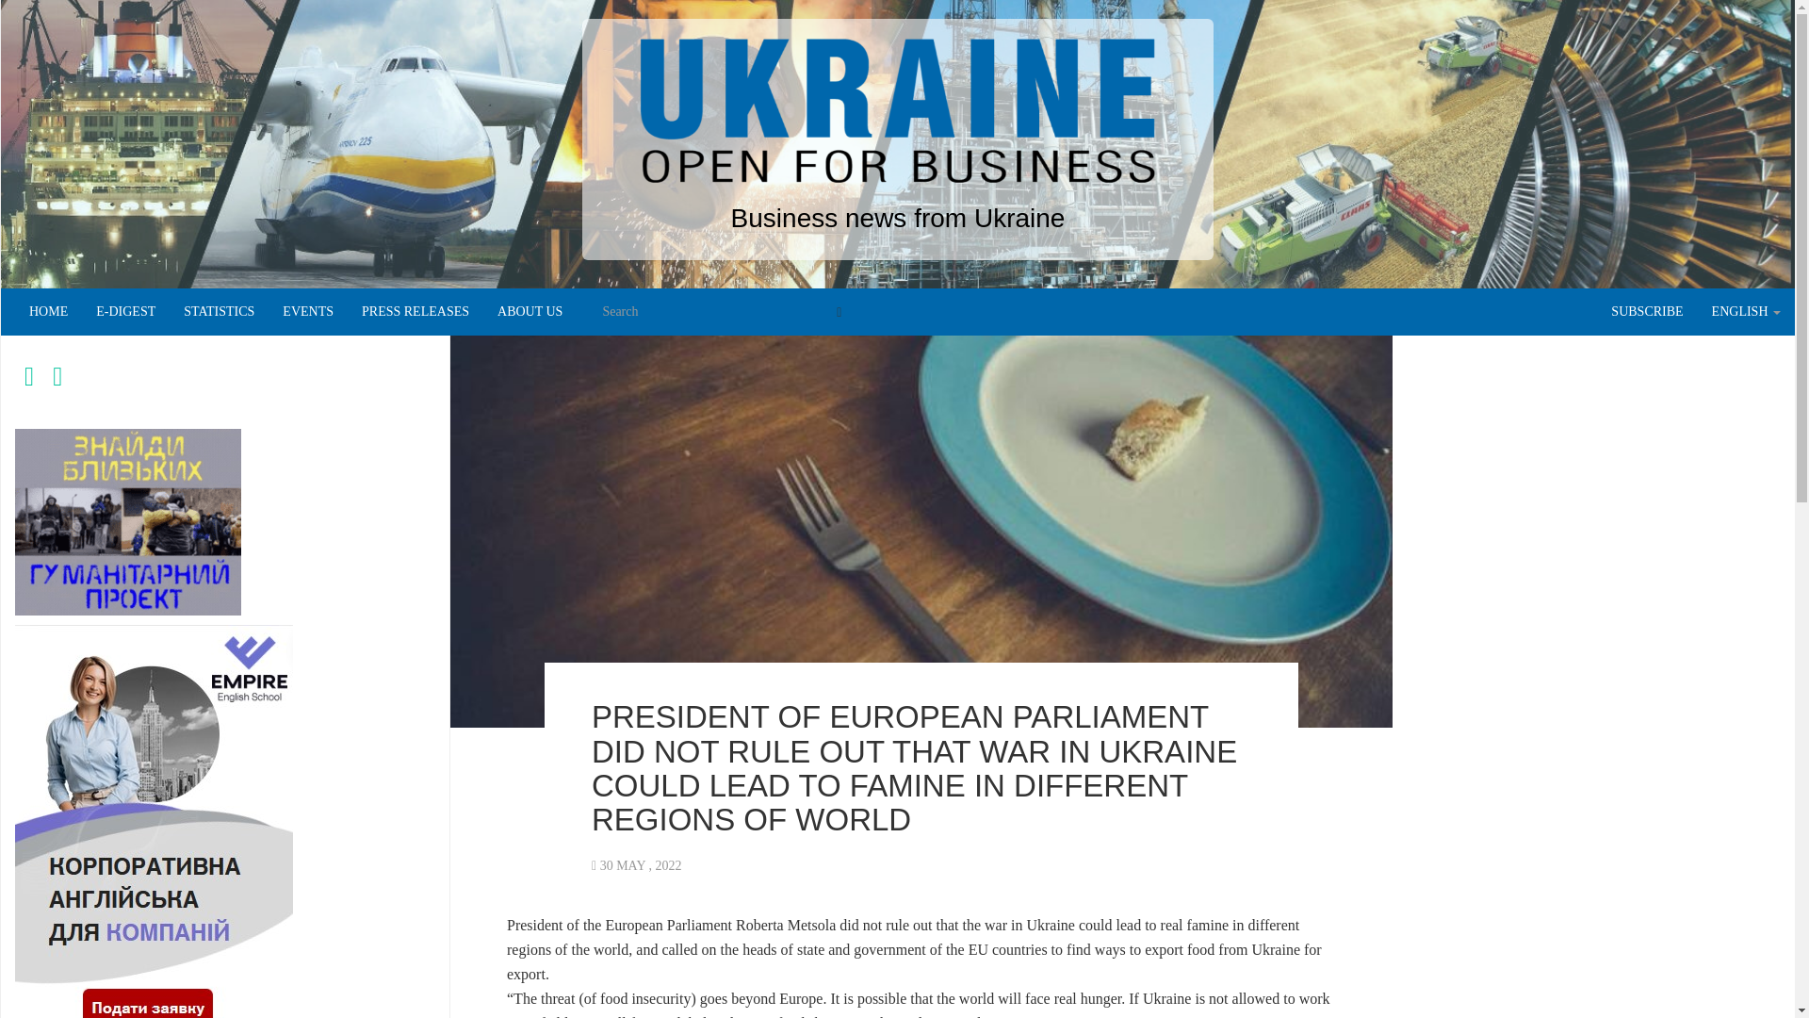 This screenshot has width=1809, height=1018. Describe the element at coordinates (530, 311) in the screenshot. I see `About us` at that location.